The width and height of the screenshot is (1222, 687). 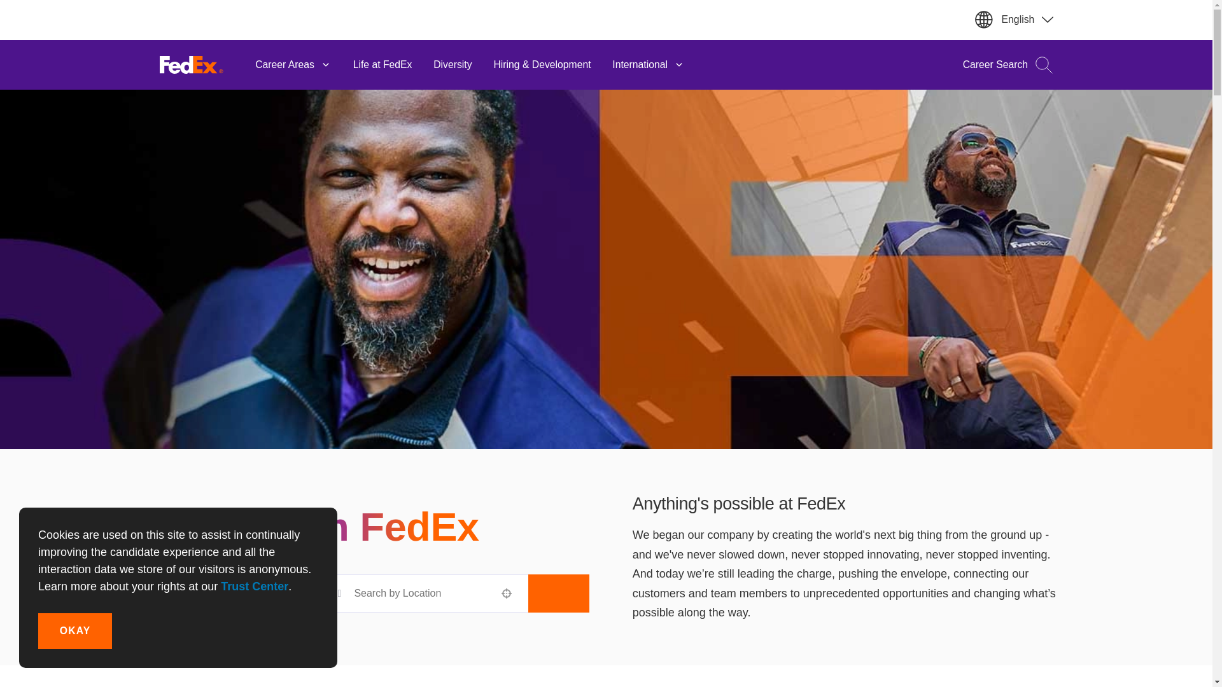 What do you see at coordinates (293, 64) in the screenshot?
I see `Career Areas` at bounding box center [293, 64].